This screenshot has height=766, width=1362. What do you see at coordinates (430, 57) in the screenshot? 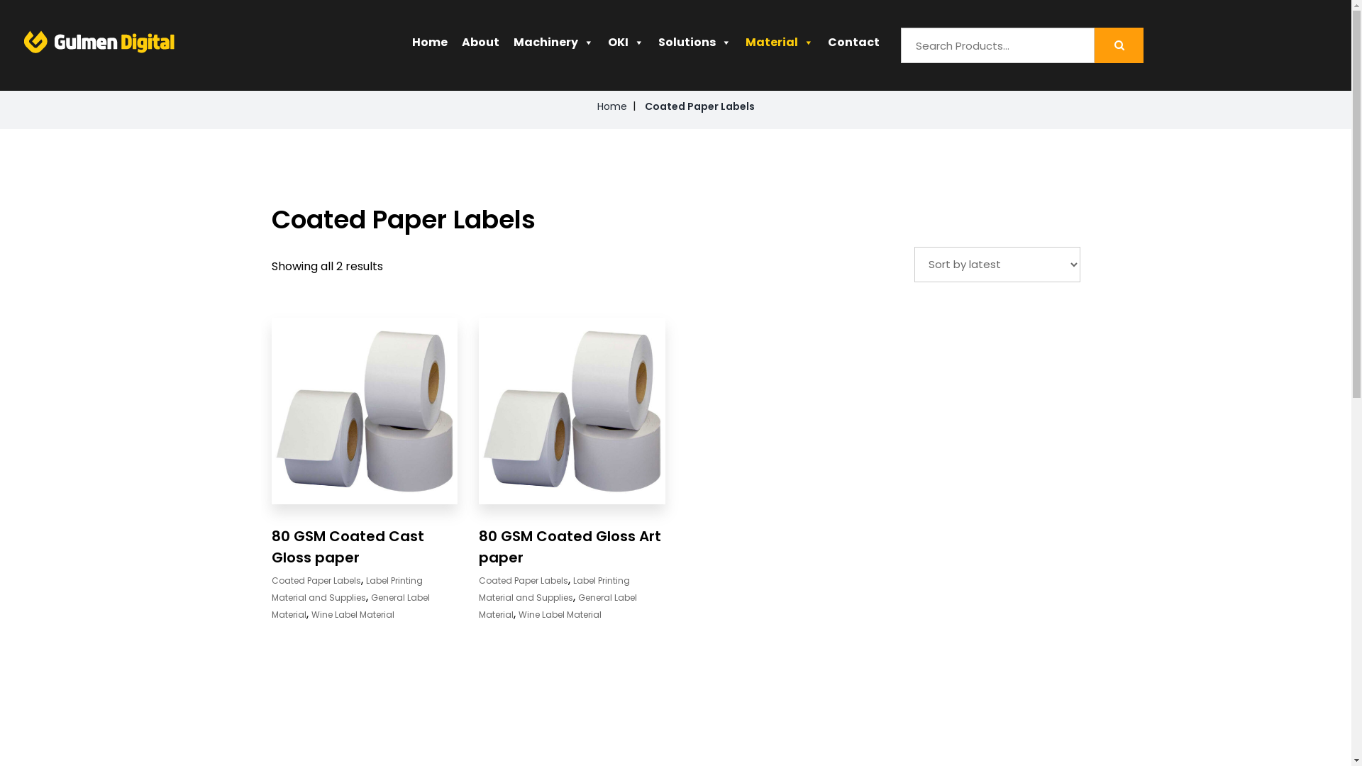
I see `Home` at bounding box center [430, 57].